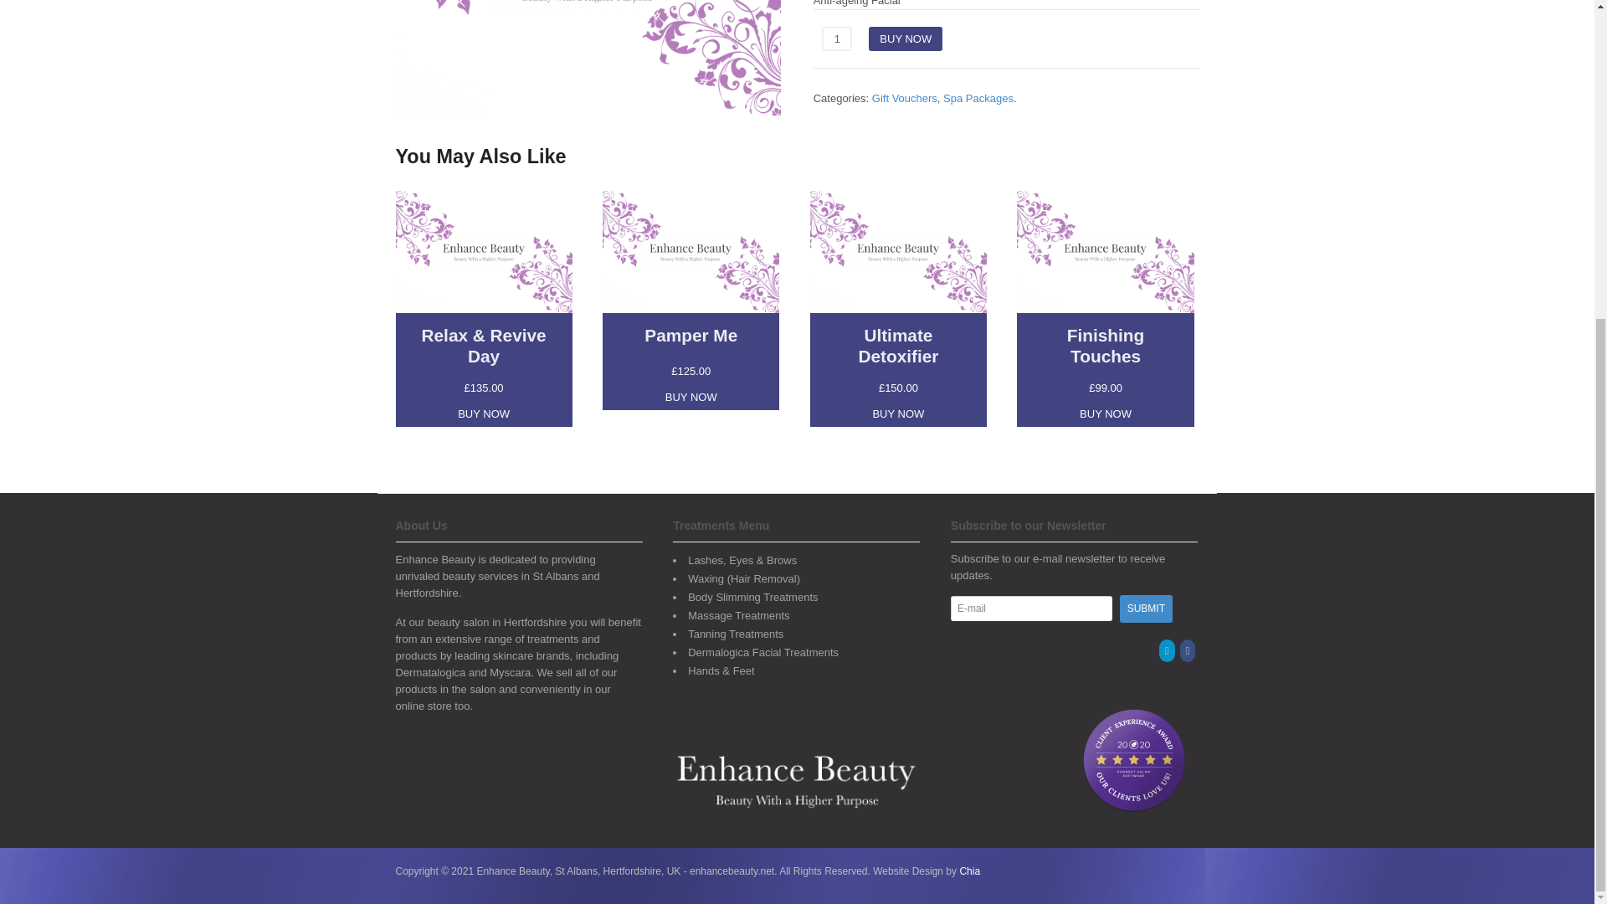 This screenshot has width=1607, height=904. I want to click on Gift Vouchers, so click(904, 99).